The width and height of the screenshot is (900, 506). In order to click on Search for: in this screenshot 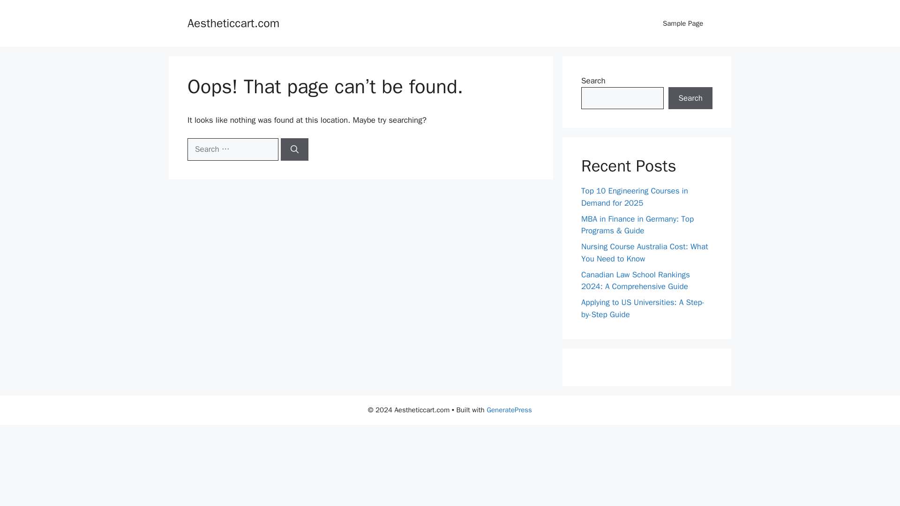, I will do `click(232, 149)`.